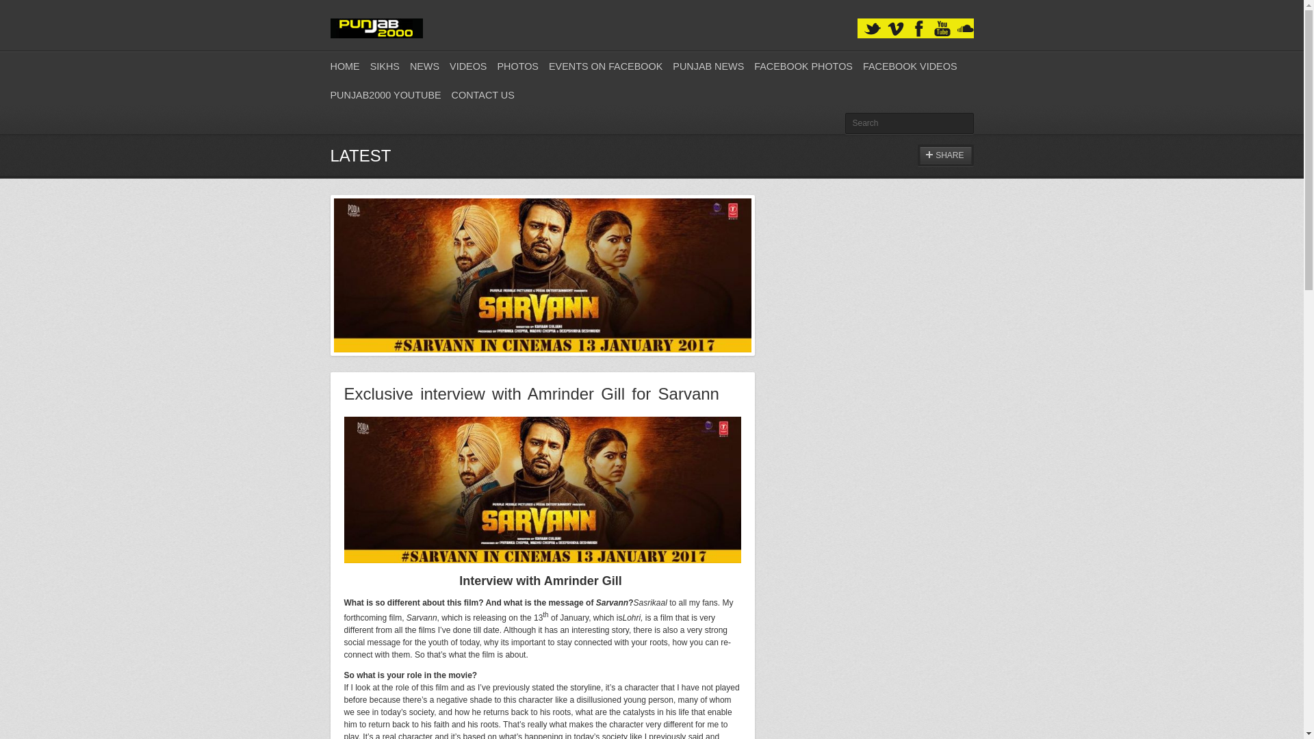  I want to click on Facebook, so click(918, 29).